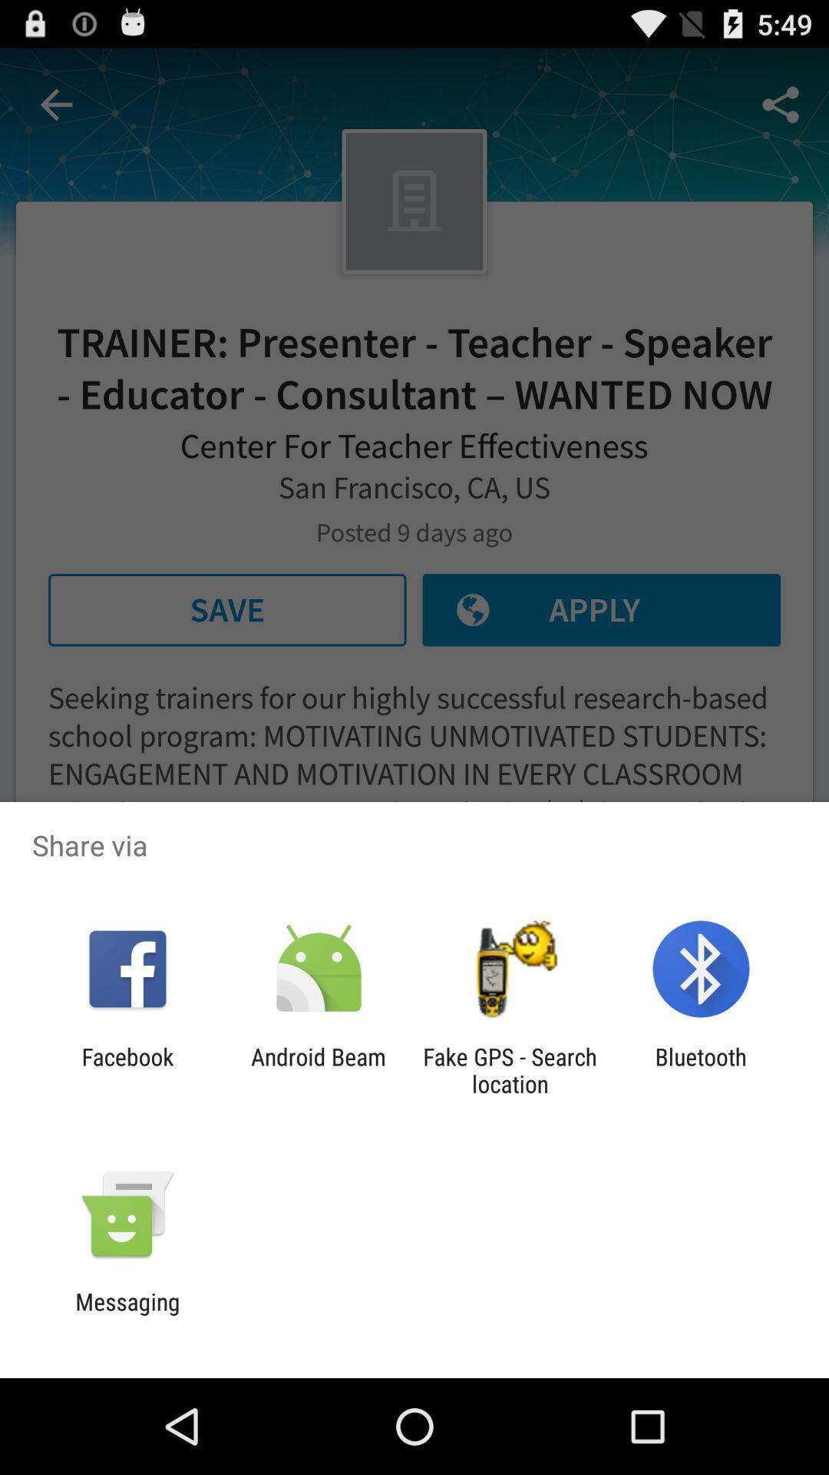  What do you see at coordinates (127, 1070) in the screenshot?
I see `select facebook` at bounding box center [127, 1070].